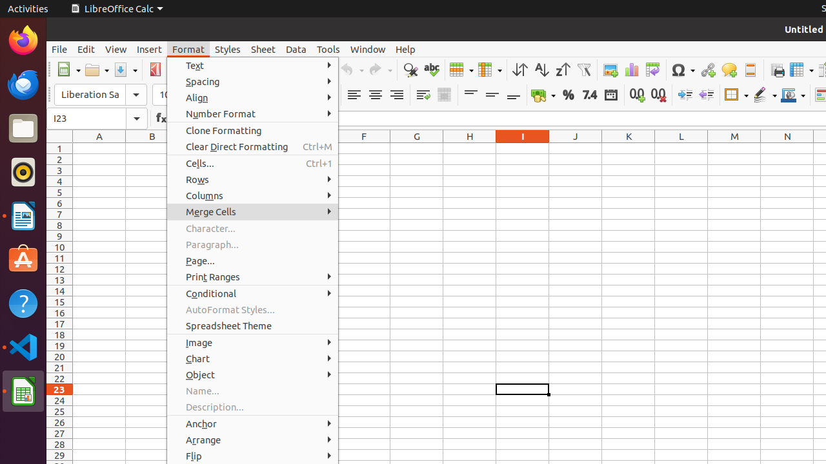 This screenshot has width=826, height=464. Describe the element at coordinates (59, 49) in the screenshot. I see `File` at that location.